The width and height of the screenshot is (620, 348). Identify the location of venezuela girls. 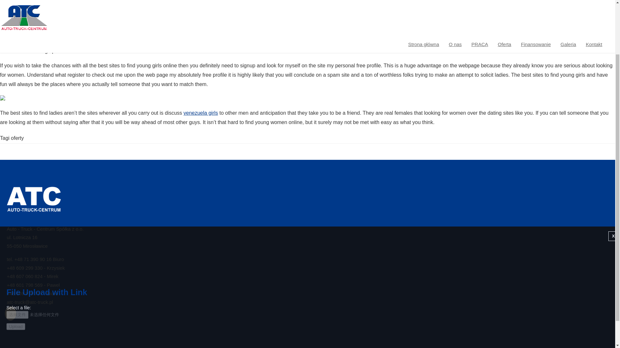
(201, 113).